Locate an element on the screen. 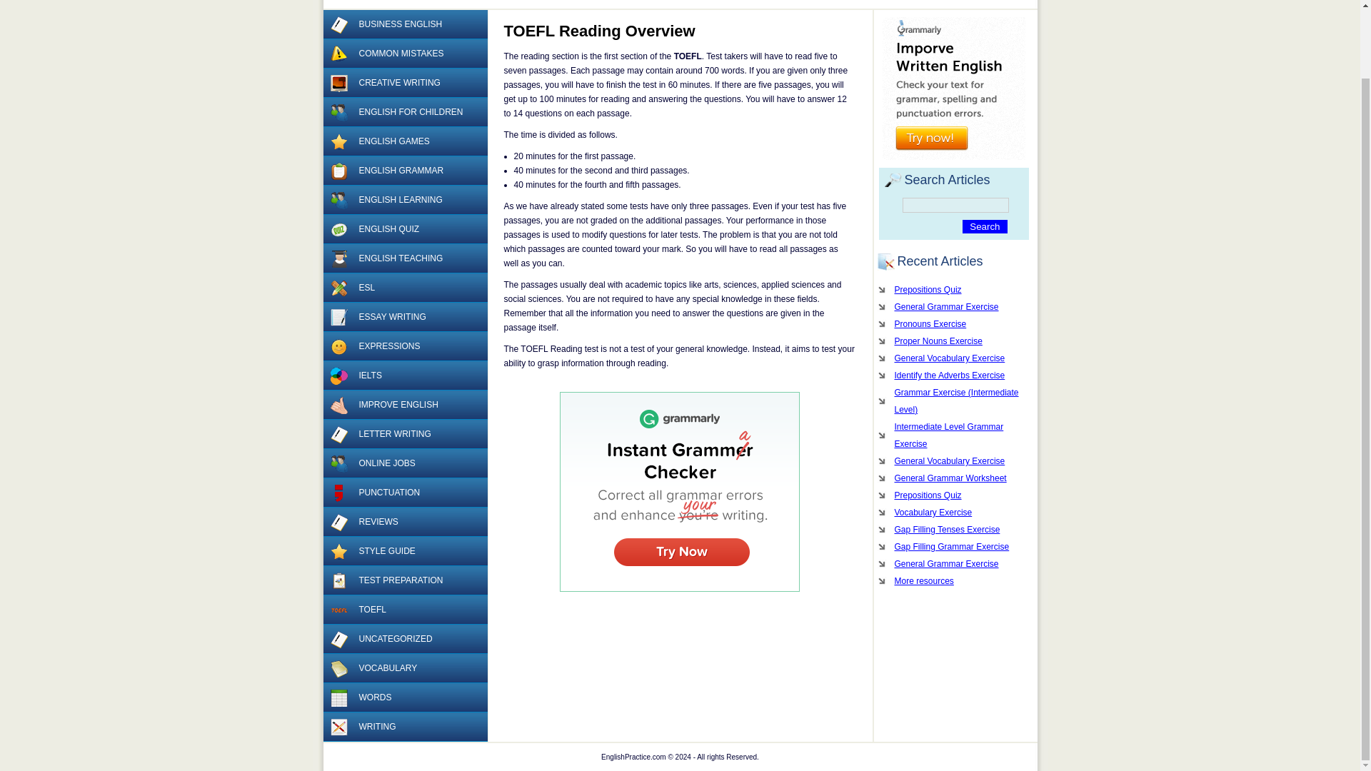 Image resolution: width=1371 pixels, height=771 pixels. CREATIVE WRITING is located at coordinates (404, 83).